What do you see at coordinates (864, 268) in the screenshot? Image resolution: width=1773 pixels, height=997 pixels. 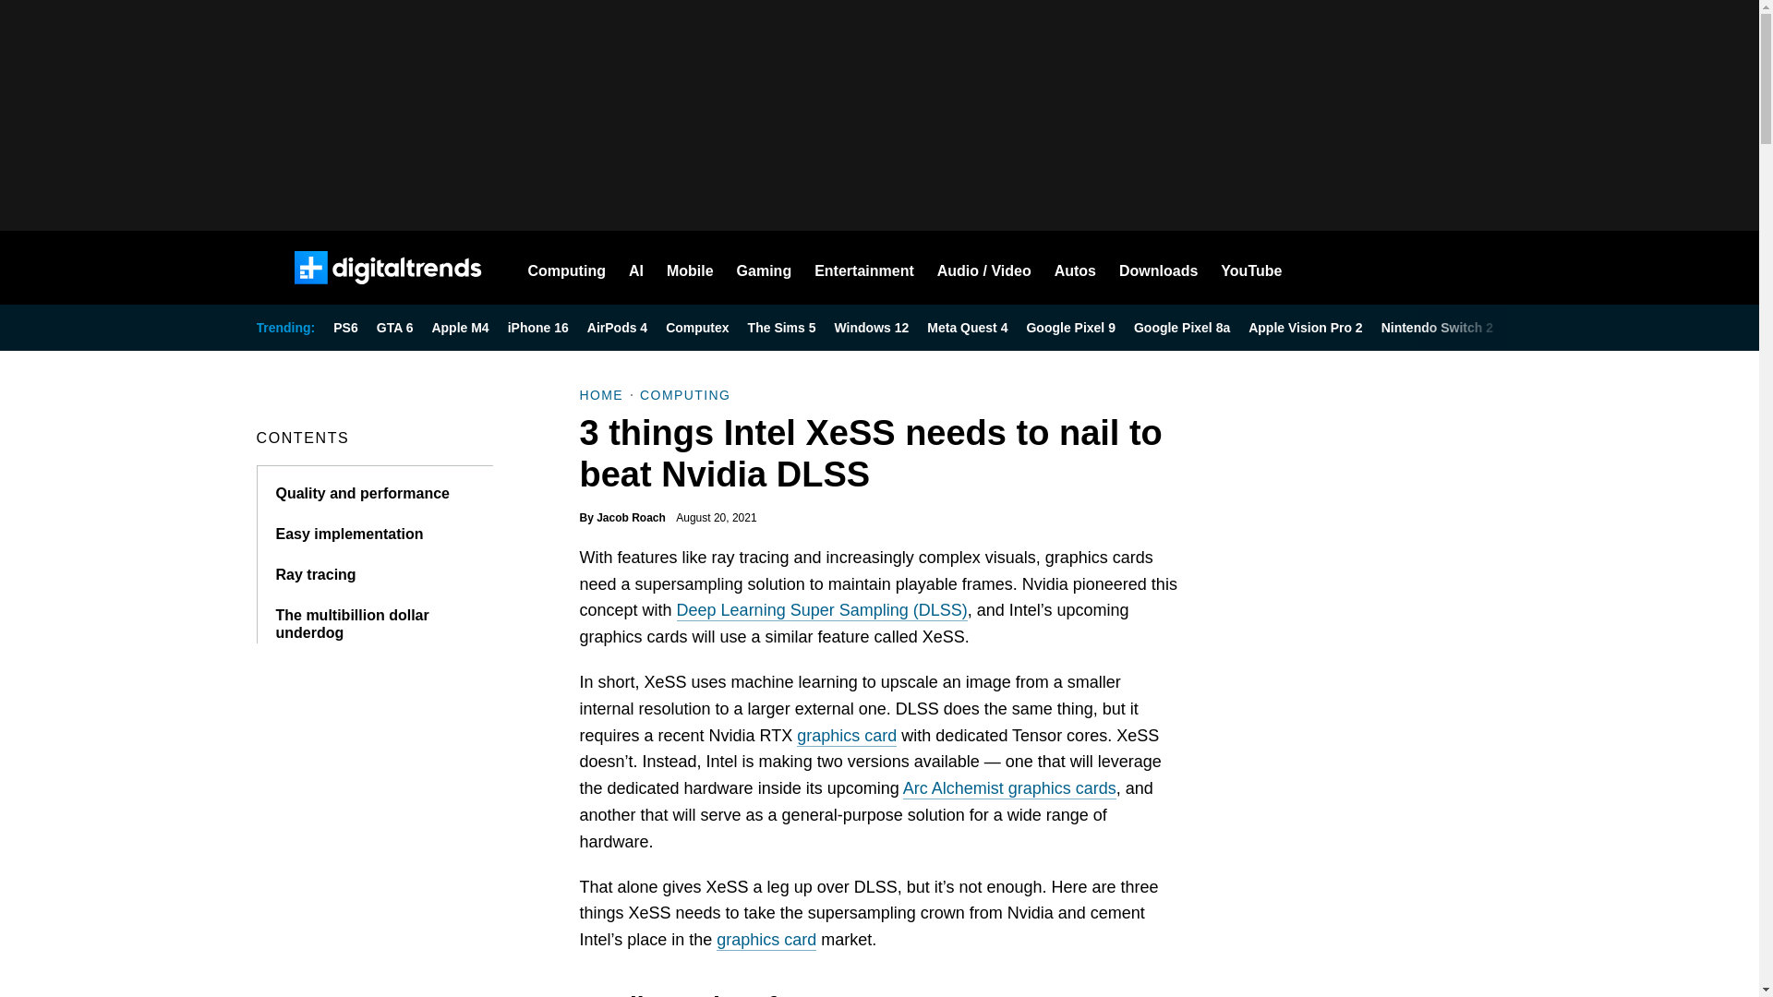 I see `Entertainment` at bounding box center [864, 268].